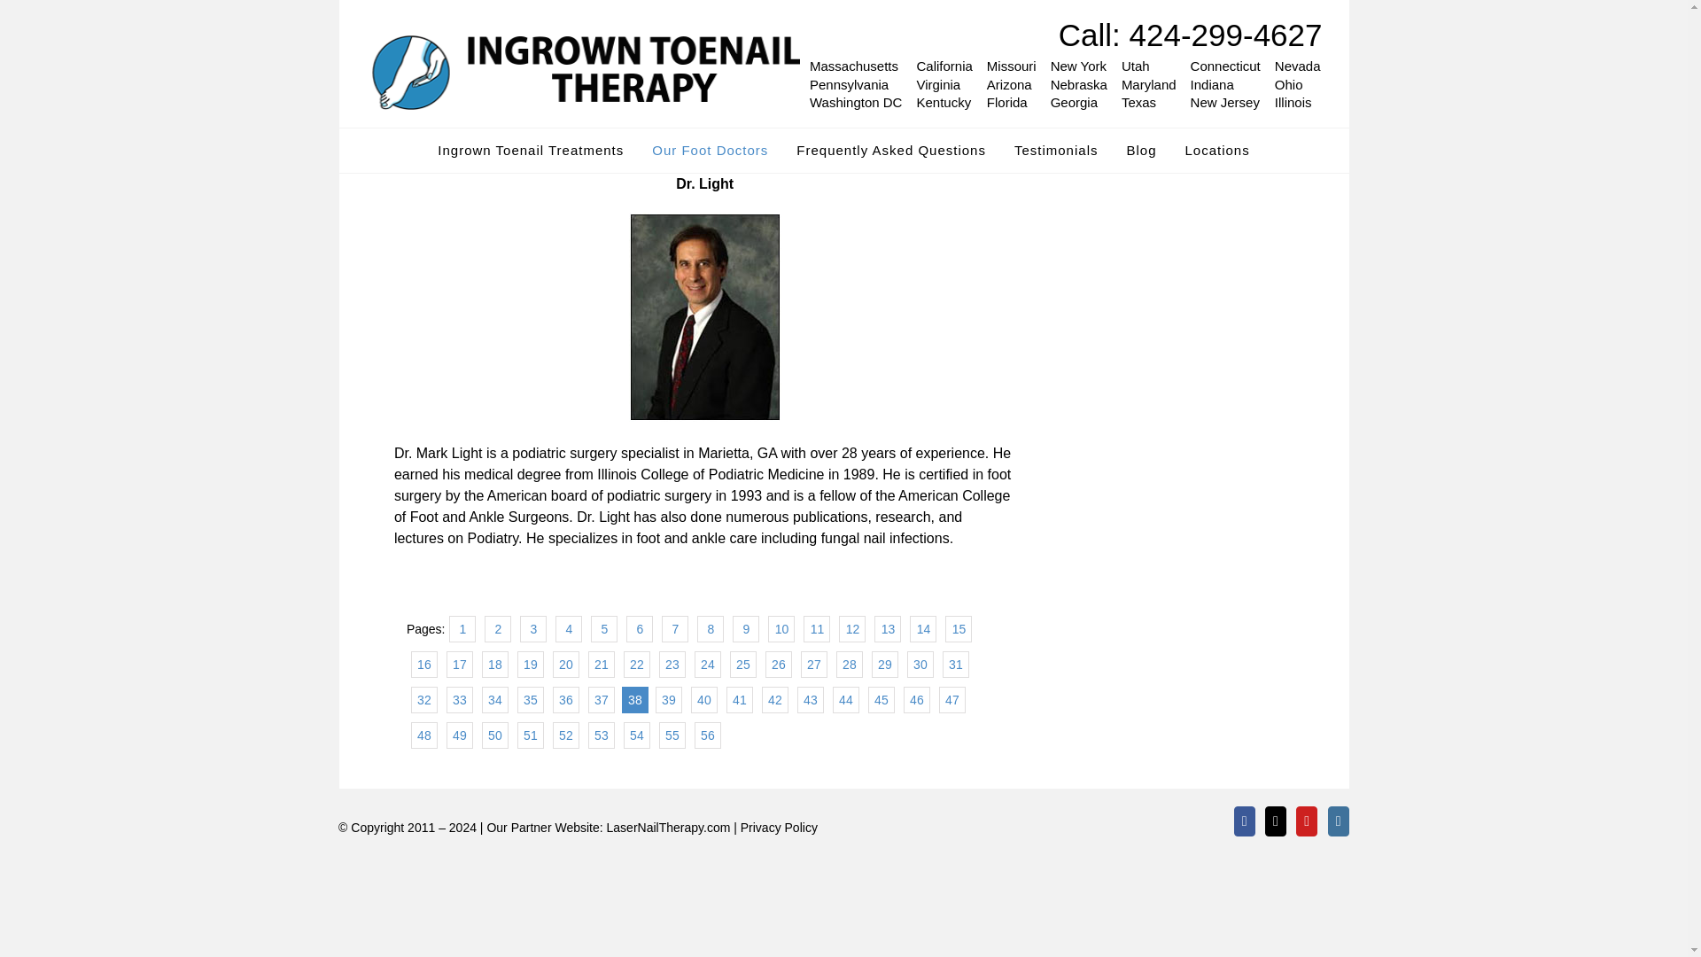  Describe the element at coordinates (781, 627) in the screenshot. I see `10` at that location.